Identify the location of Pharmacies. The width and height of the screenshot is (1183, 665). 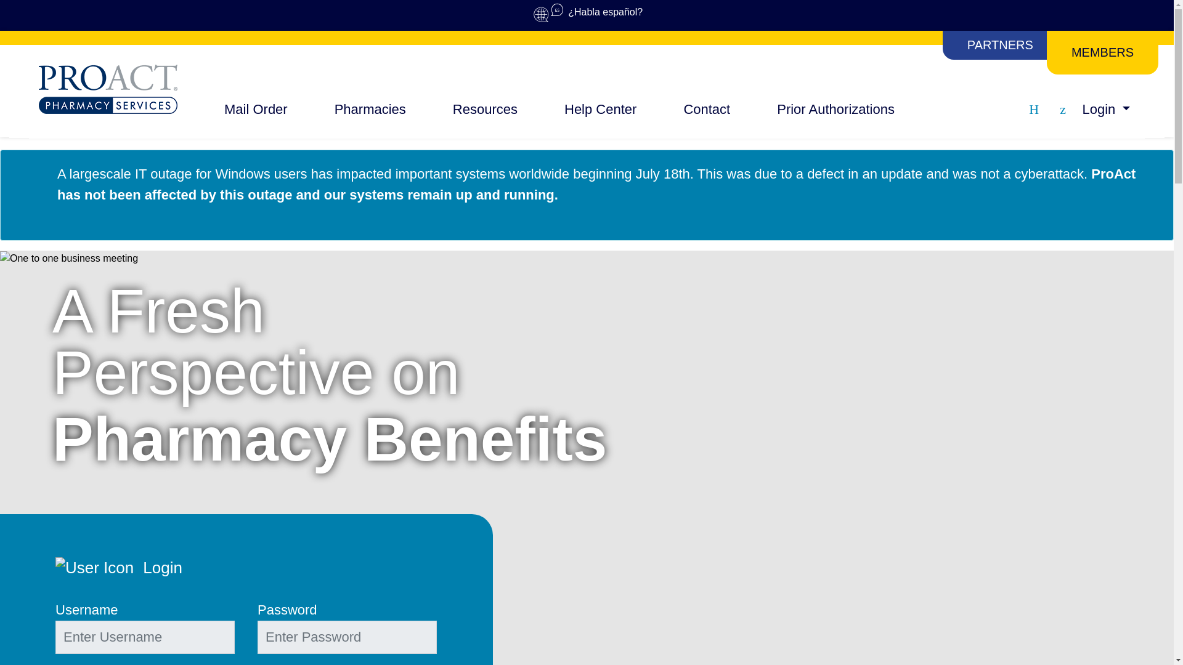
(370, 109).